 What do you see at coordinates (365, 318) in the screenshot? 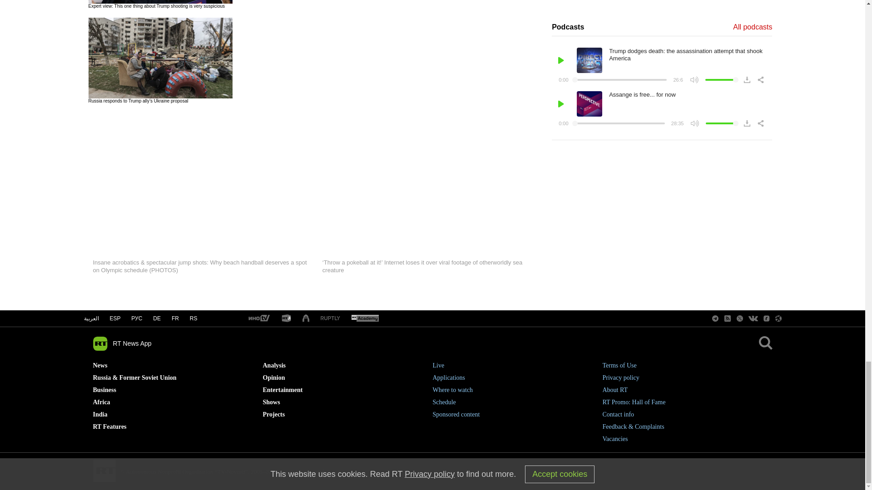
I see `RT ` at bounding box center [365, 318].